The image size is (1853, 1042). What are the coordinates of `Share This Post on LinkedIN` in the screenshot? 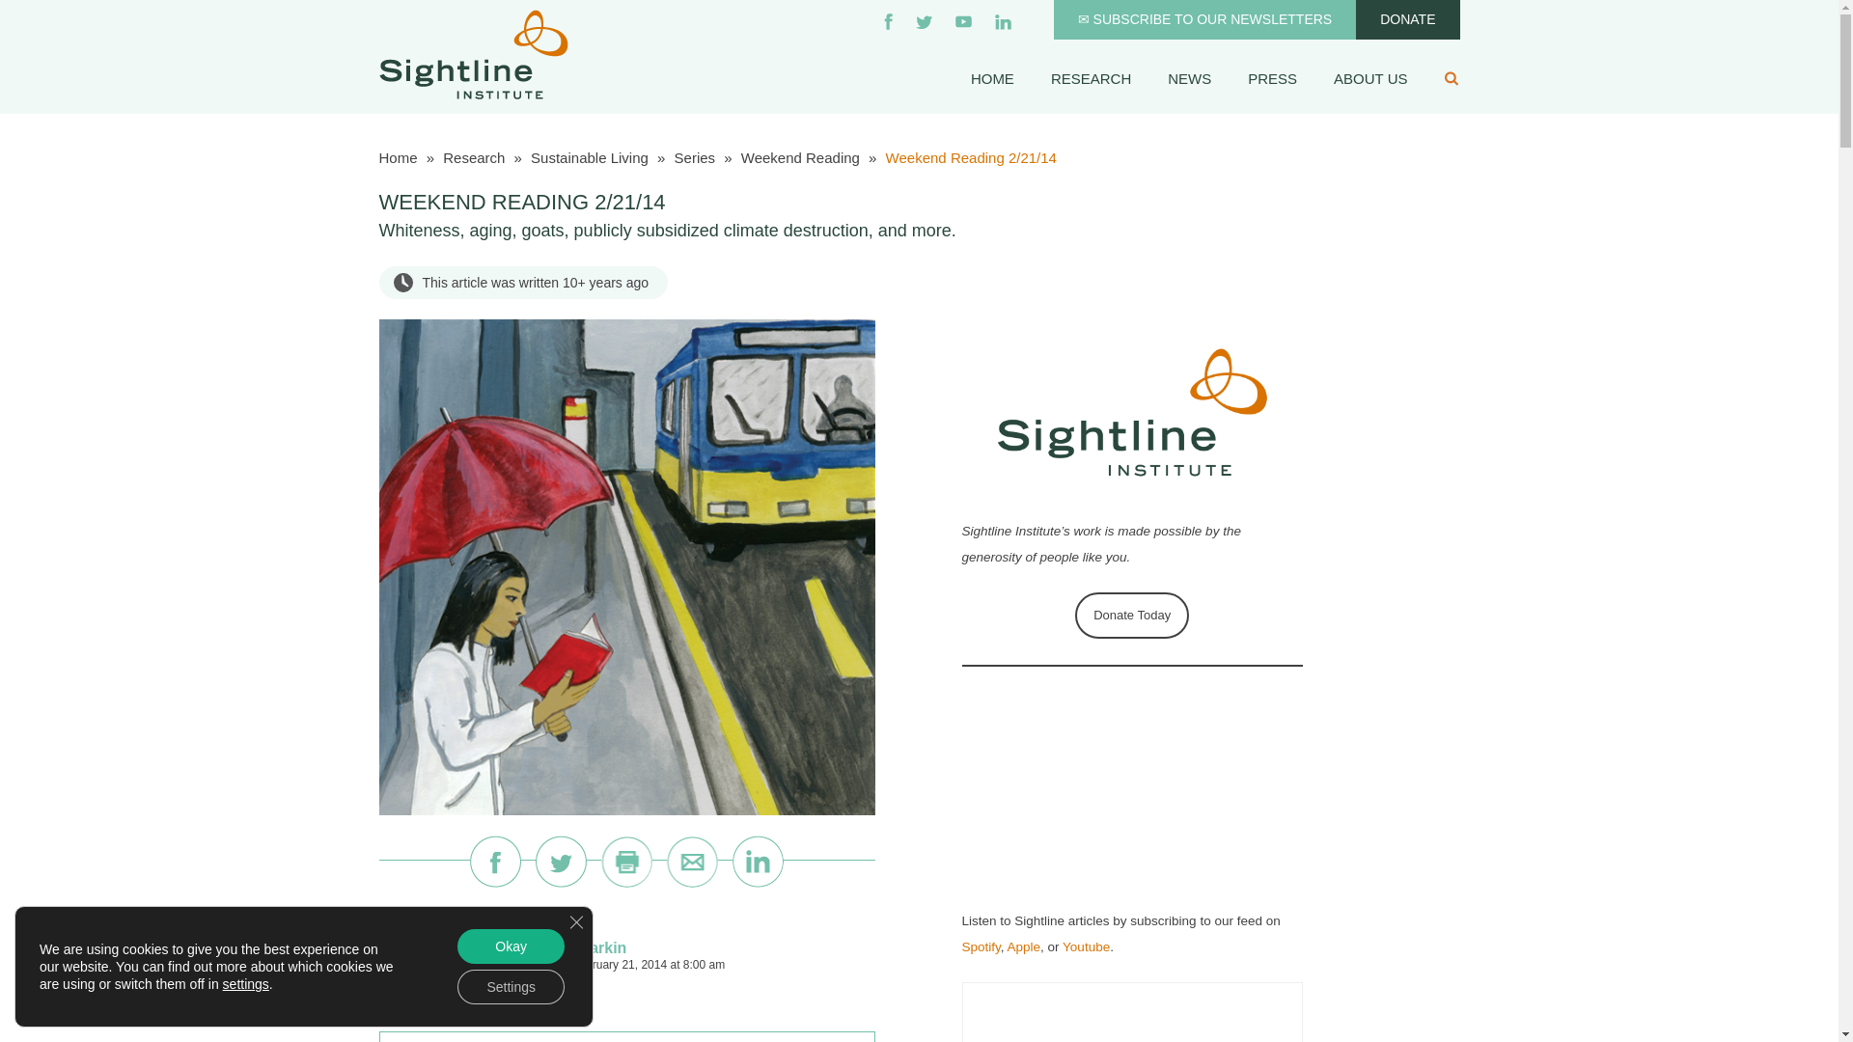 It's located at (758, 862).